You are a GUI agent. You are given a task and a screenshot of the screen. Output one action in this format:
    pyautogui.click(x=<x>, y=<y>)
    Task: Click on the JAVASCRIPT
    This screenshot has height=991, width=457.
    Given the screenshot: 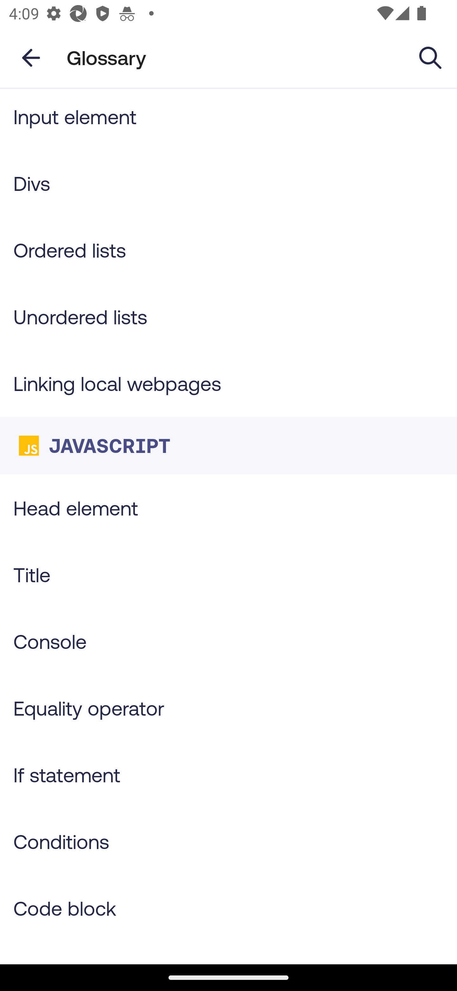 What is the action you would take?
    pyautogui.click(x=228, y=446)
    